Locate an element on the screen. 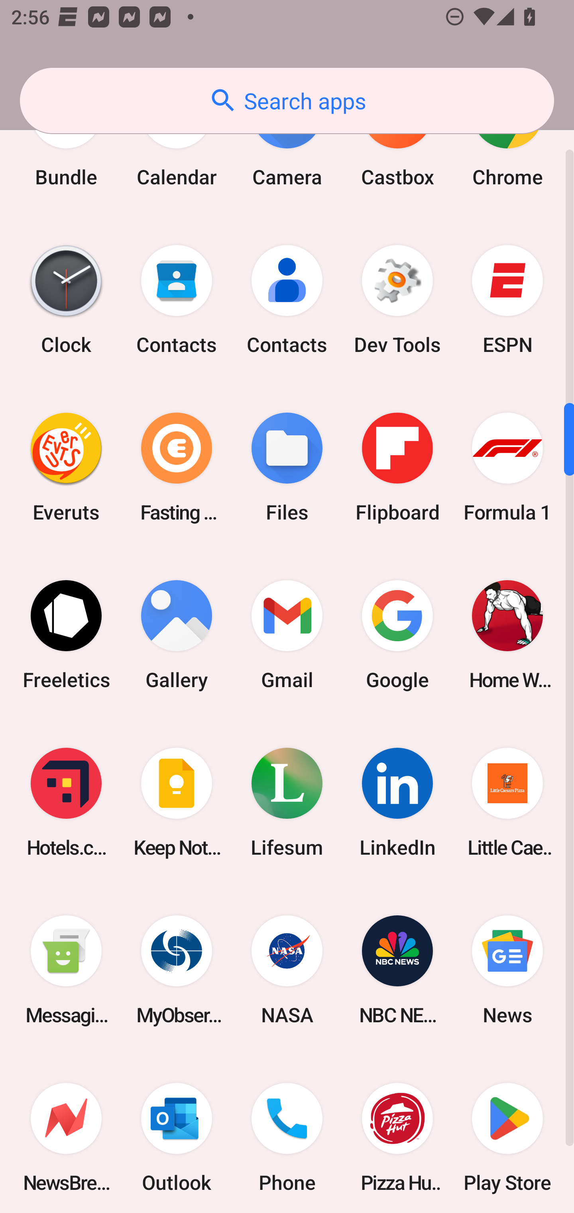 The height and width of the screenshot is (1213, 574). LinkedIn is located at coordinates (397, 802).